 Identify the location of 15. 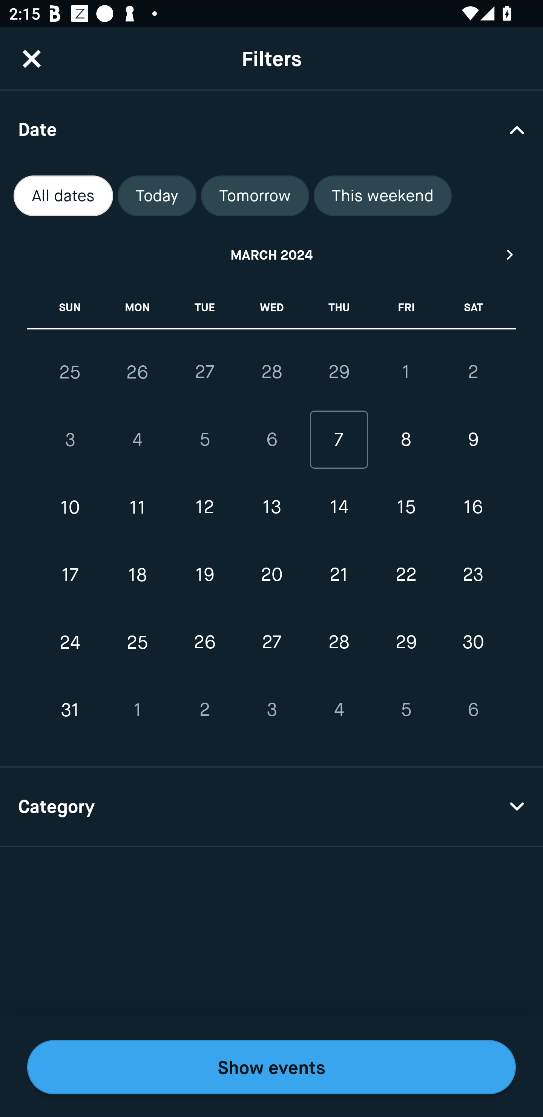
(406, 507).